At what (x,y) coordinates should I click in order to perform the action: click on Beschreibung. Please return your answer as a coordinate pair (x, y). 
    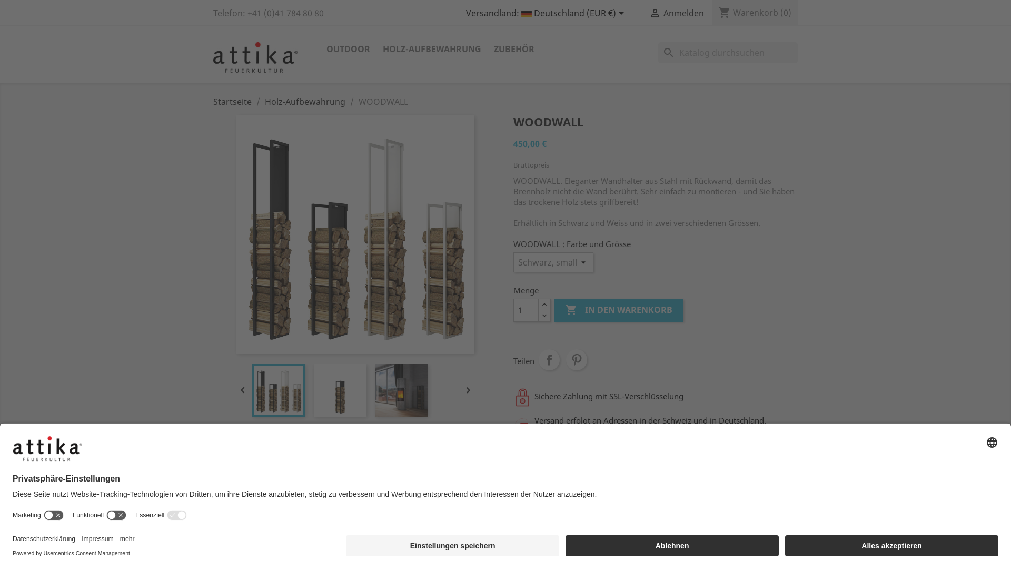
    Looking at the image, I should click on (564, 512).